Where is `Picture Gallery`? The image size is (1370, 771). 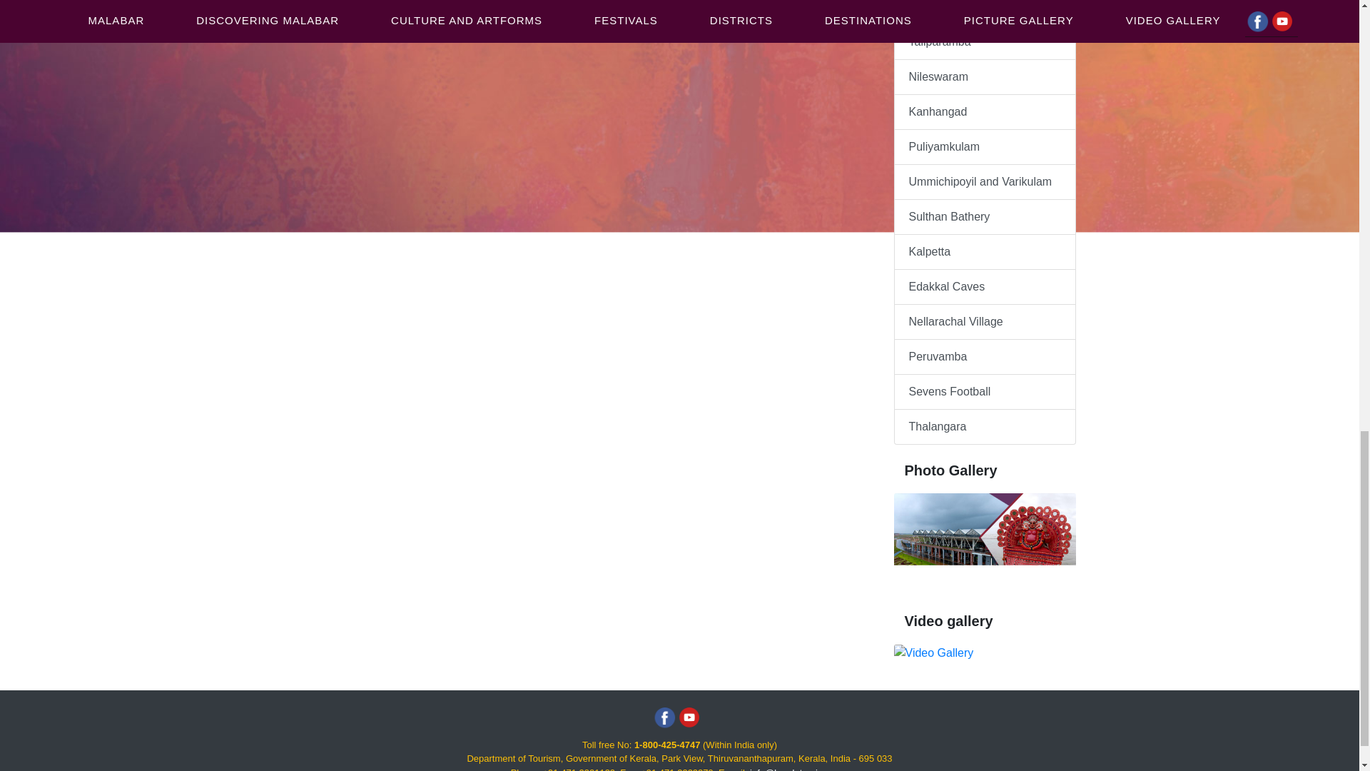
Picture Gallery is located at coordinates (984, 544).